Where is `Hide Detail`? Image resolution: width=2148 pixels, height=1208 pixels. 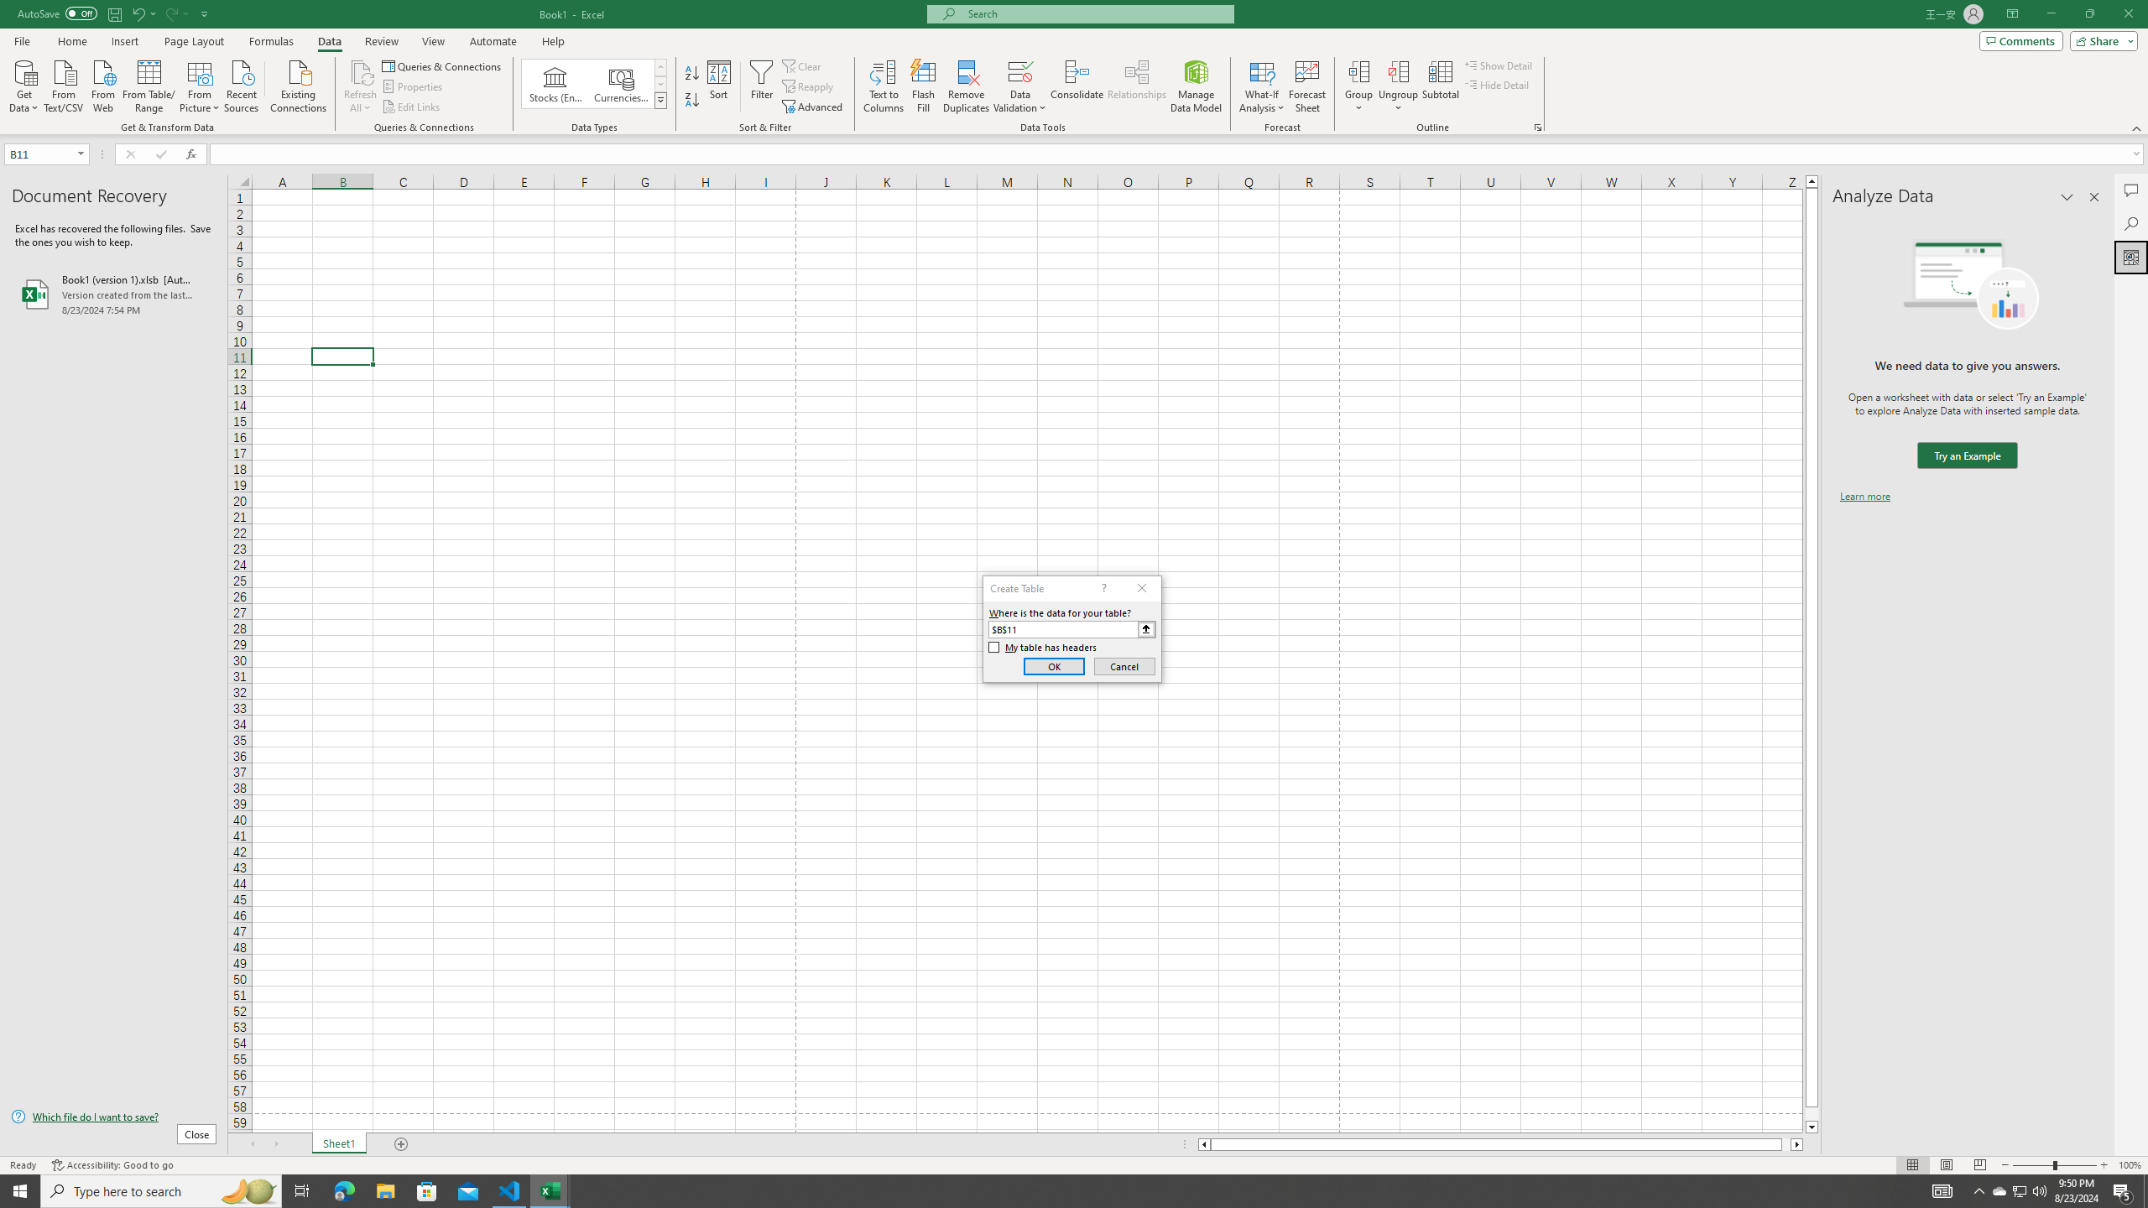 Hide Detail is located at coordinates (1497, 84).